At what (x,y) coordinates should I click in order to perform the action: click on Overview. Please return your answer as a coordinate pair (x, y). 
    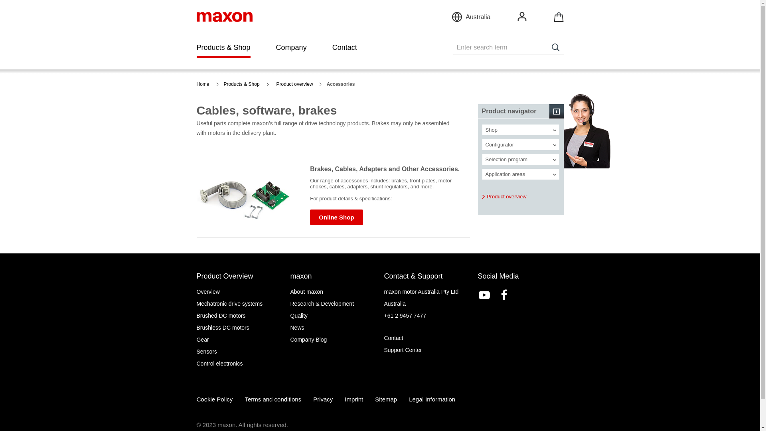
    Looking at the image, I should click on (239, 292).